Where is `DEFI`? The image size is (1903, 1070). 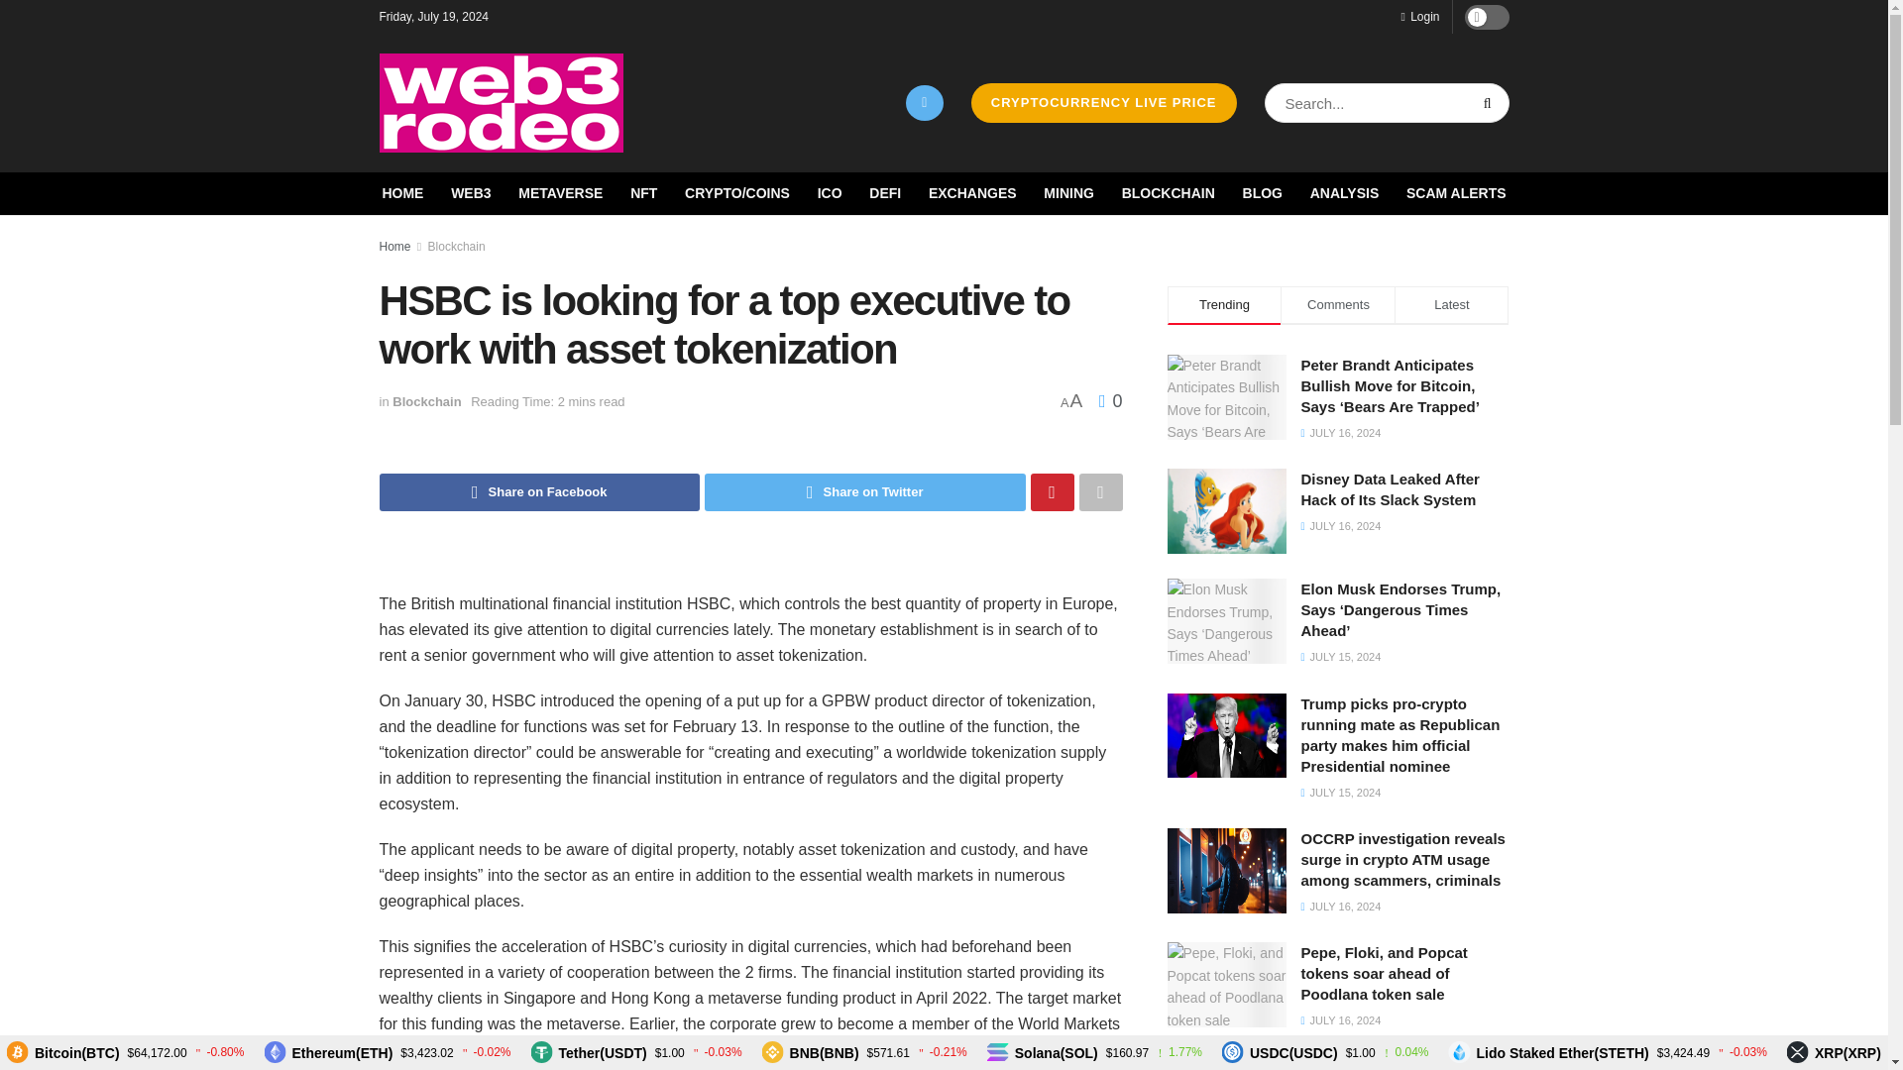
DEFI is located at coordinates (884, 193).